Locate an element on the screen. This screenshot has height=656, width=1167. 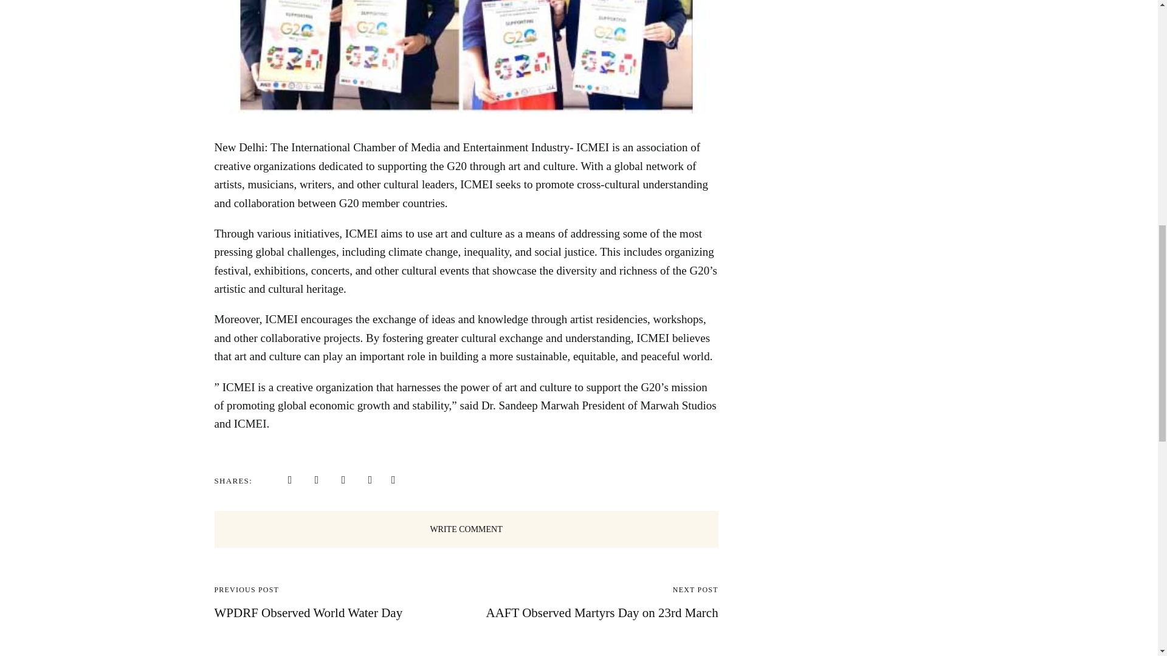
Email is located at coordinates (370, 480).